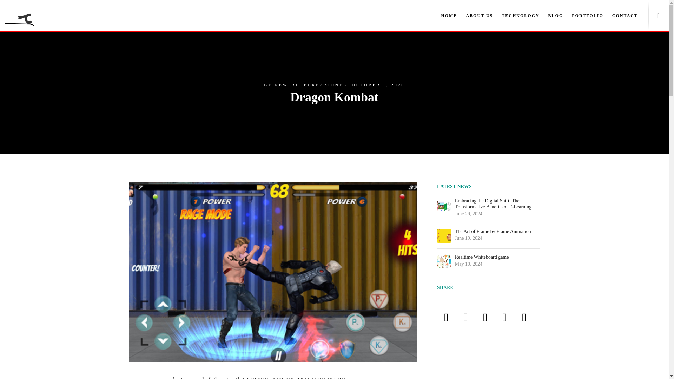  I want to click on The Art of Frame by Frame Animation, so click(497, 232).